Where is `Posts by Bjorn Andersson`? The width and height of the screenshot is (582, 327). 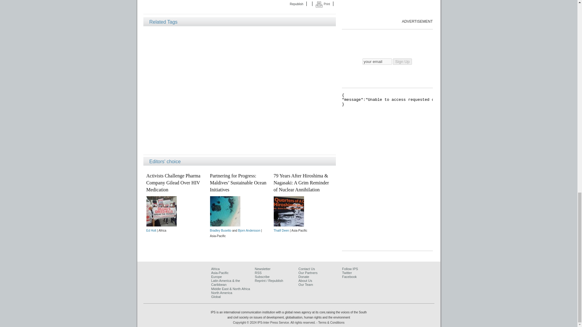
Posts by Bjorn Andersson is located at coordinates (249, 230).